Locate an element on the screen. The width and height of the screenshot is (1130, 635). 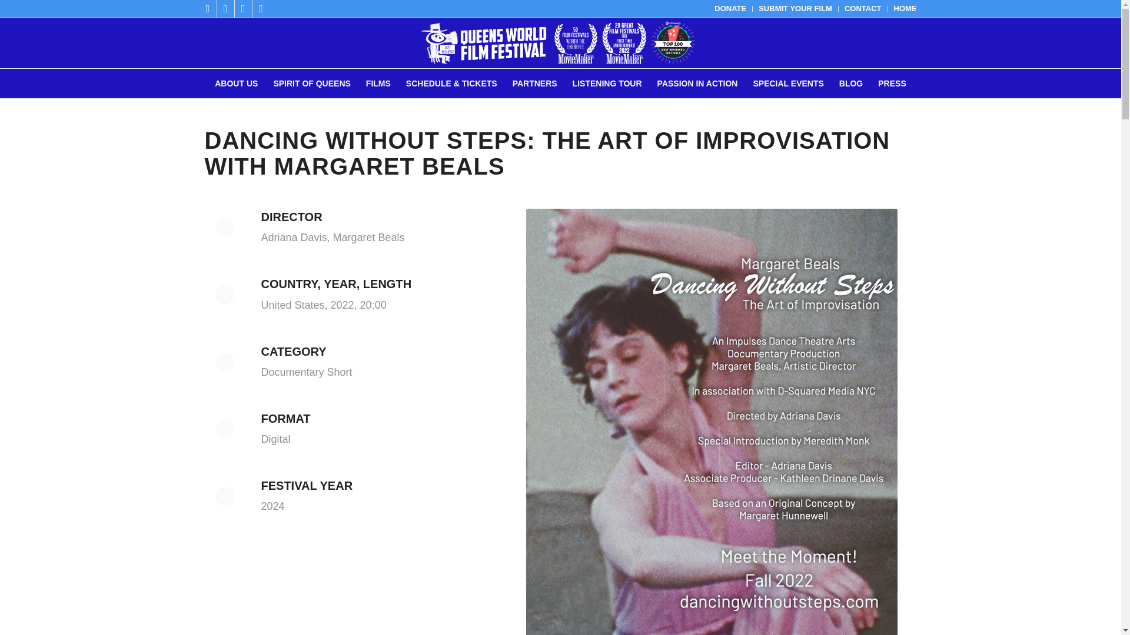
CONTACT is located at coordinates (863, 8).